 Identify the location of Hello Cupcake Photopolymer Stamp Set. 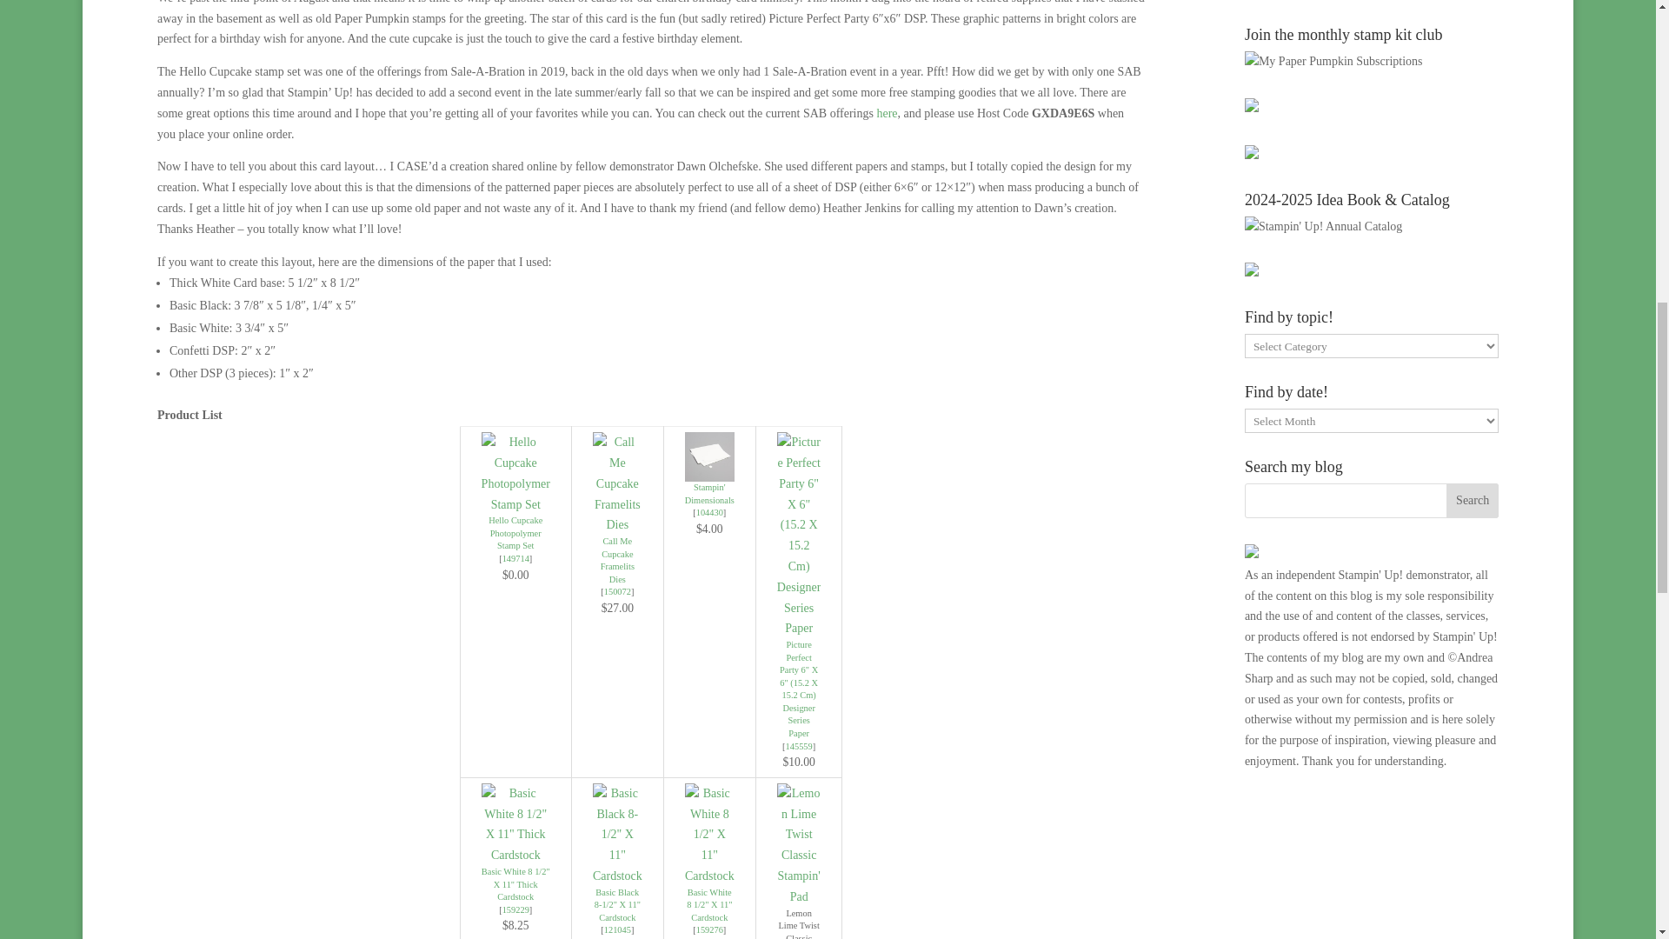
(516, 504).